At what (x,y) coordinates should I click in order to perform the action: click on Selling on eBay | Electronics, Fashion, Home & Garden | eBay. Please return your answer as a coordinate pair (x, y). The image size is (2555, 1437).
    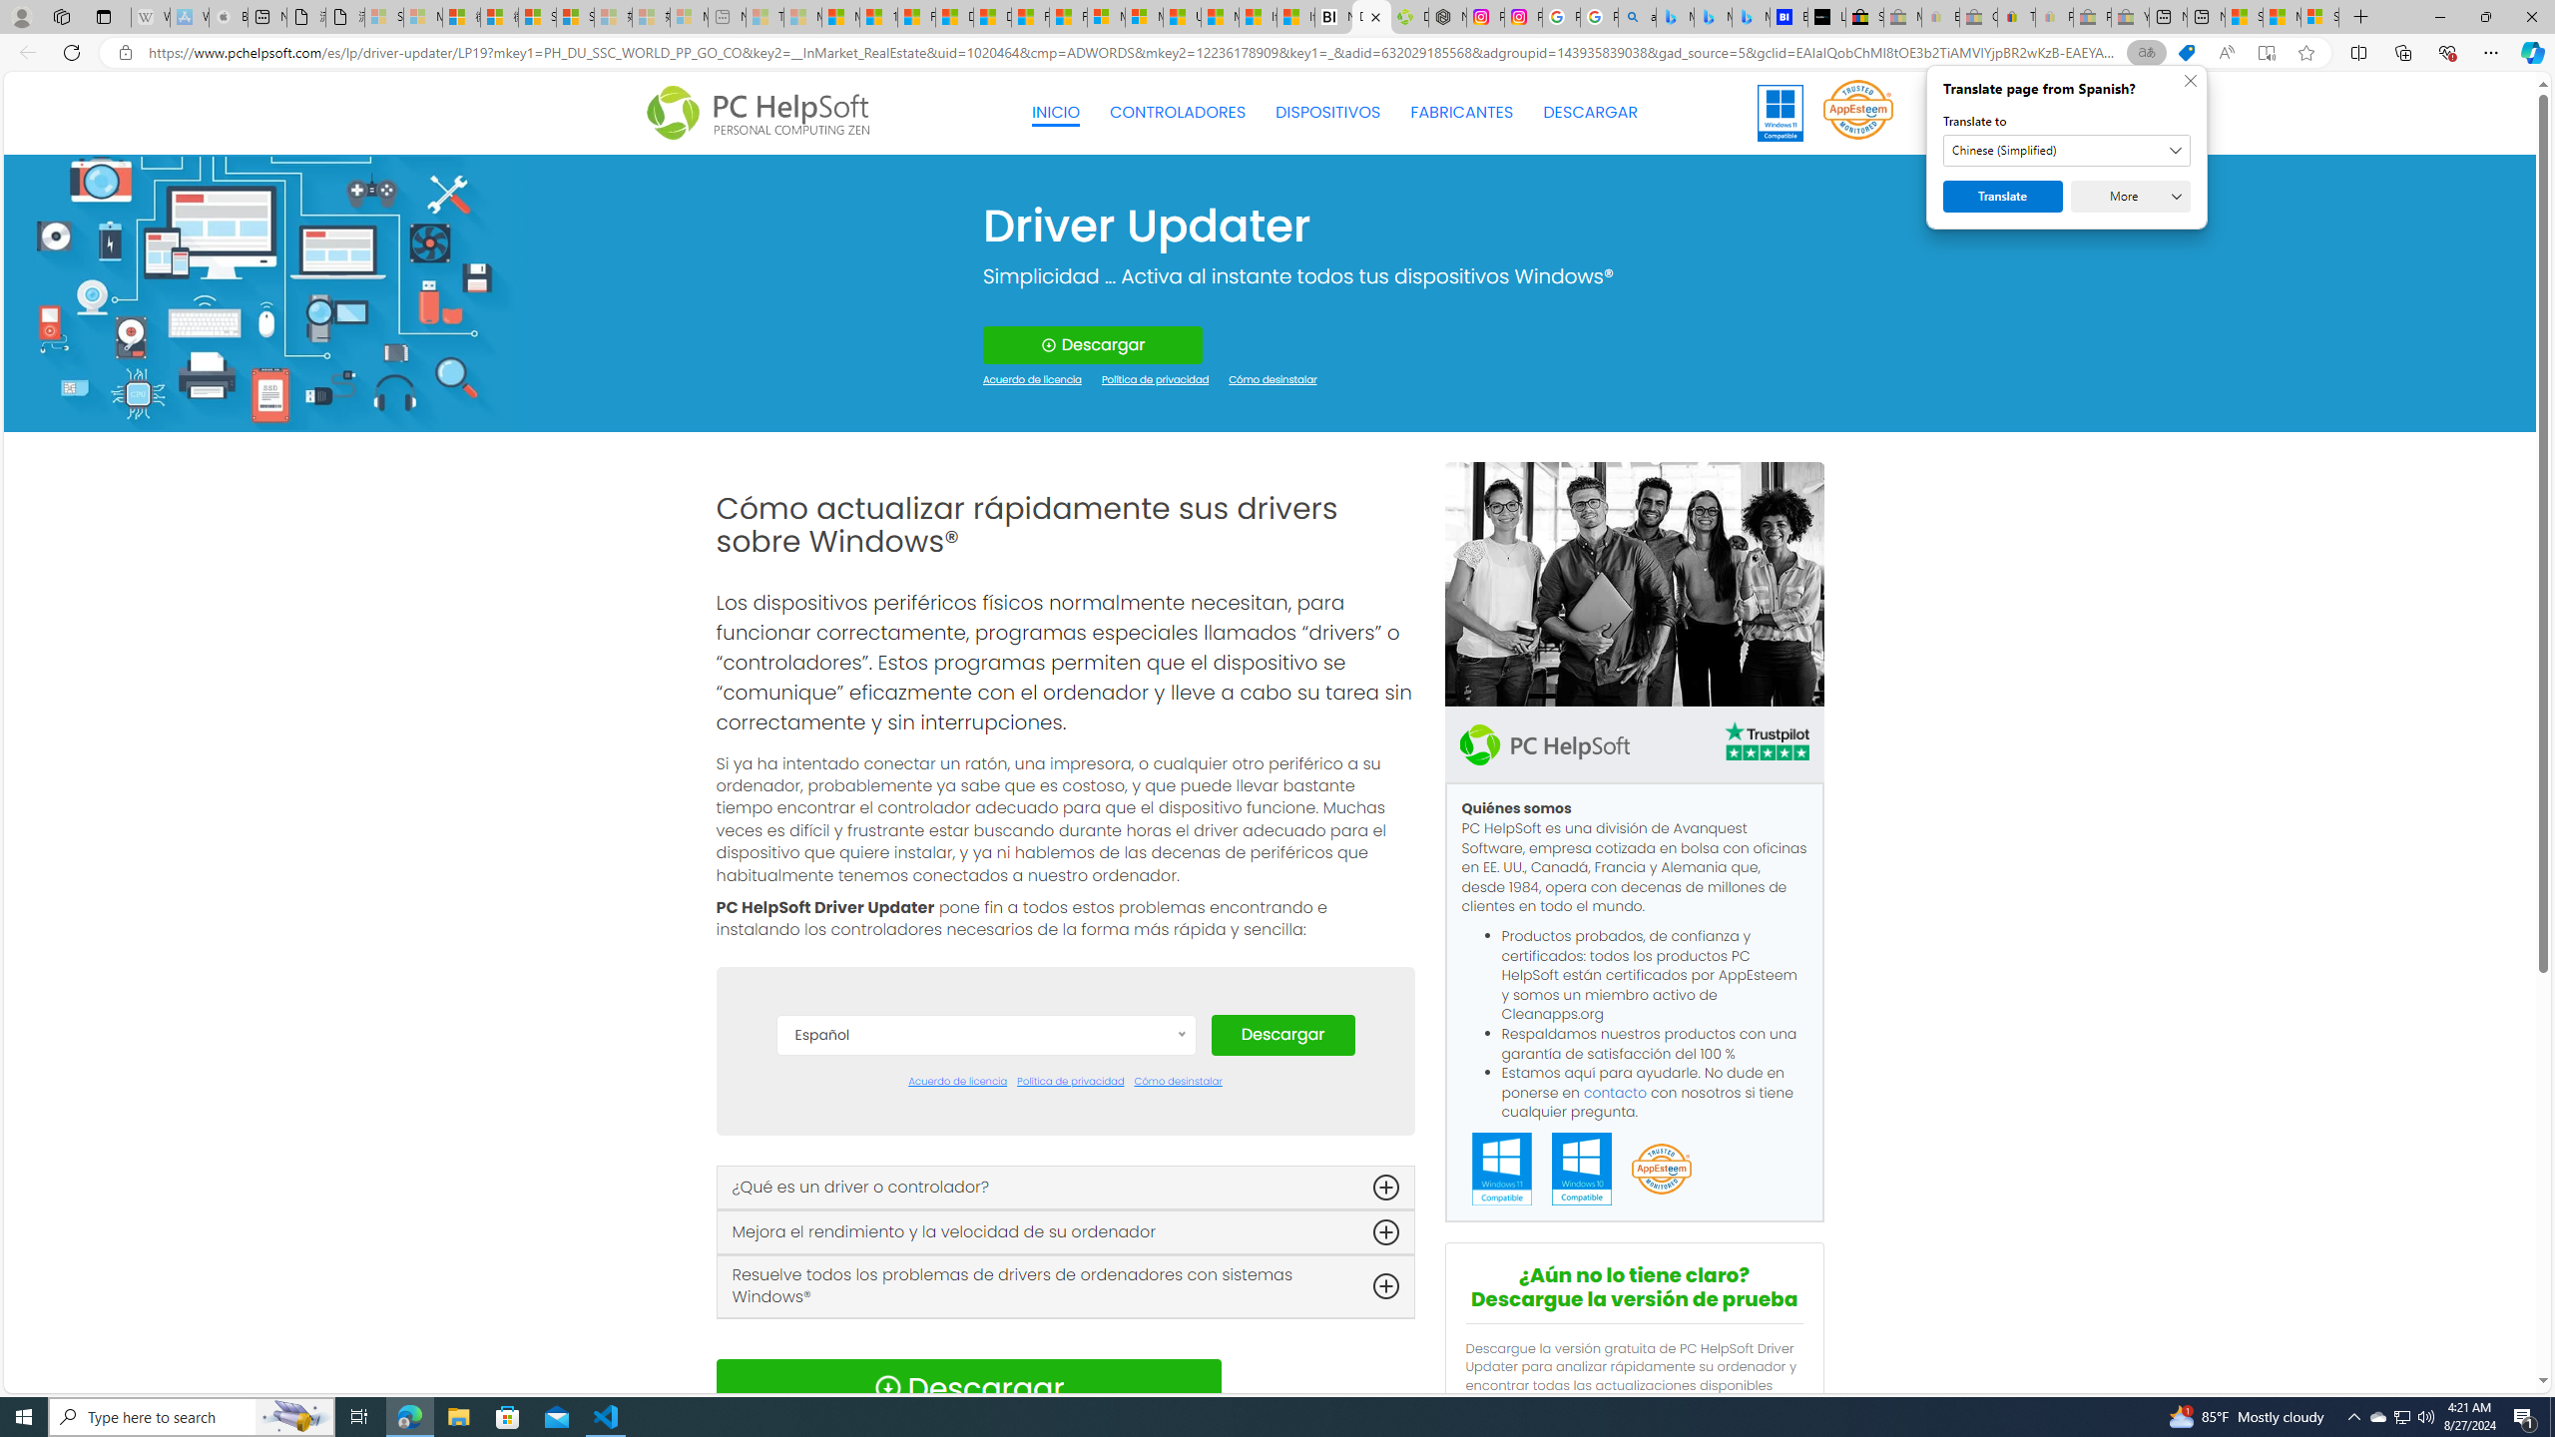
    Looking at the image, I should click on (1864, 17).